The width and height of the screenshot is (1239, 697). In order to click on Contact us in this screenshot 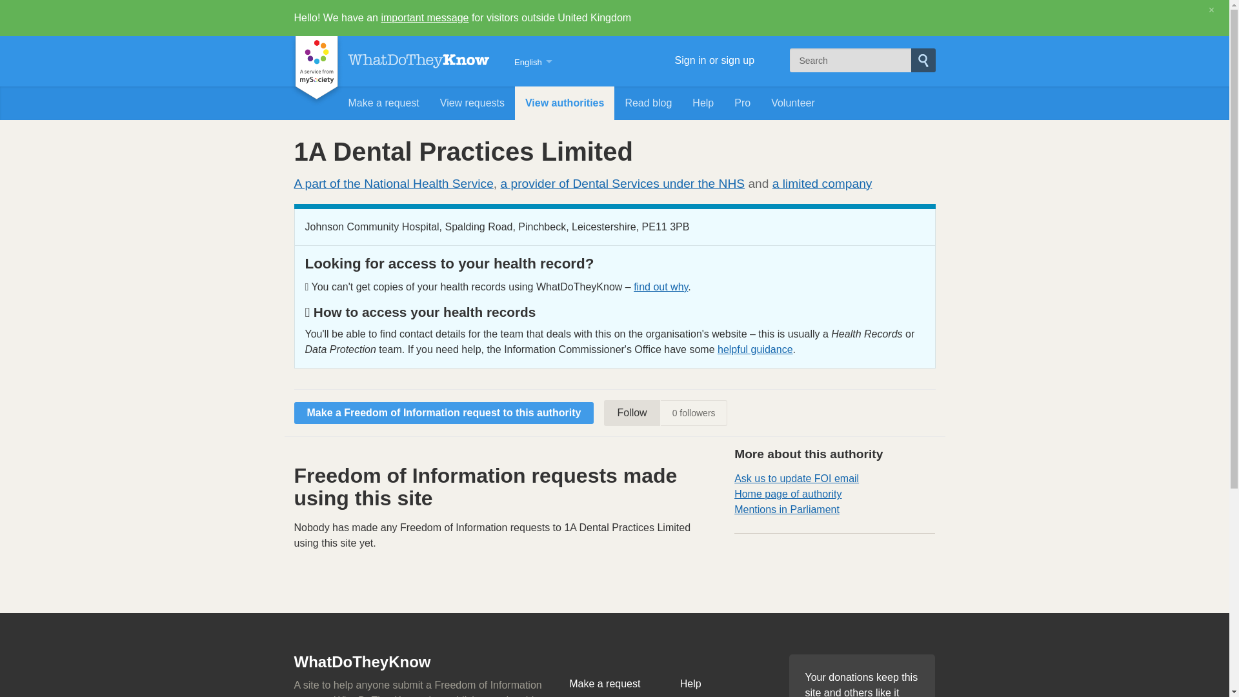, I will do `click(725, 696)`.